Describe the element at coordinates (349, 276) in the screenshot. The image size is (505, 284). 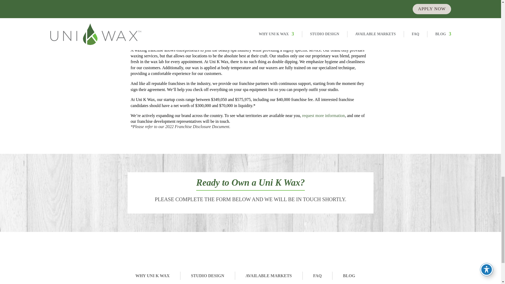
I see `BLOG` at that location.